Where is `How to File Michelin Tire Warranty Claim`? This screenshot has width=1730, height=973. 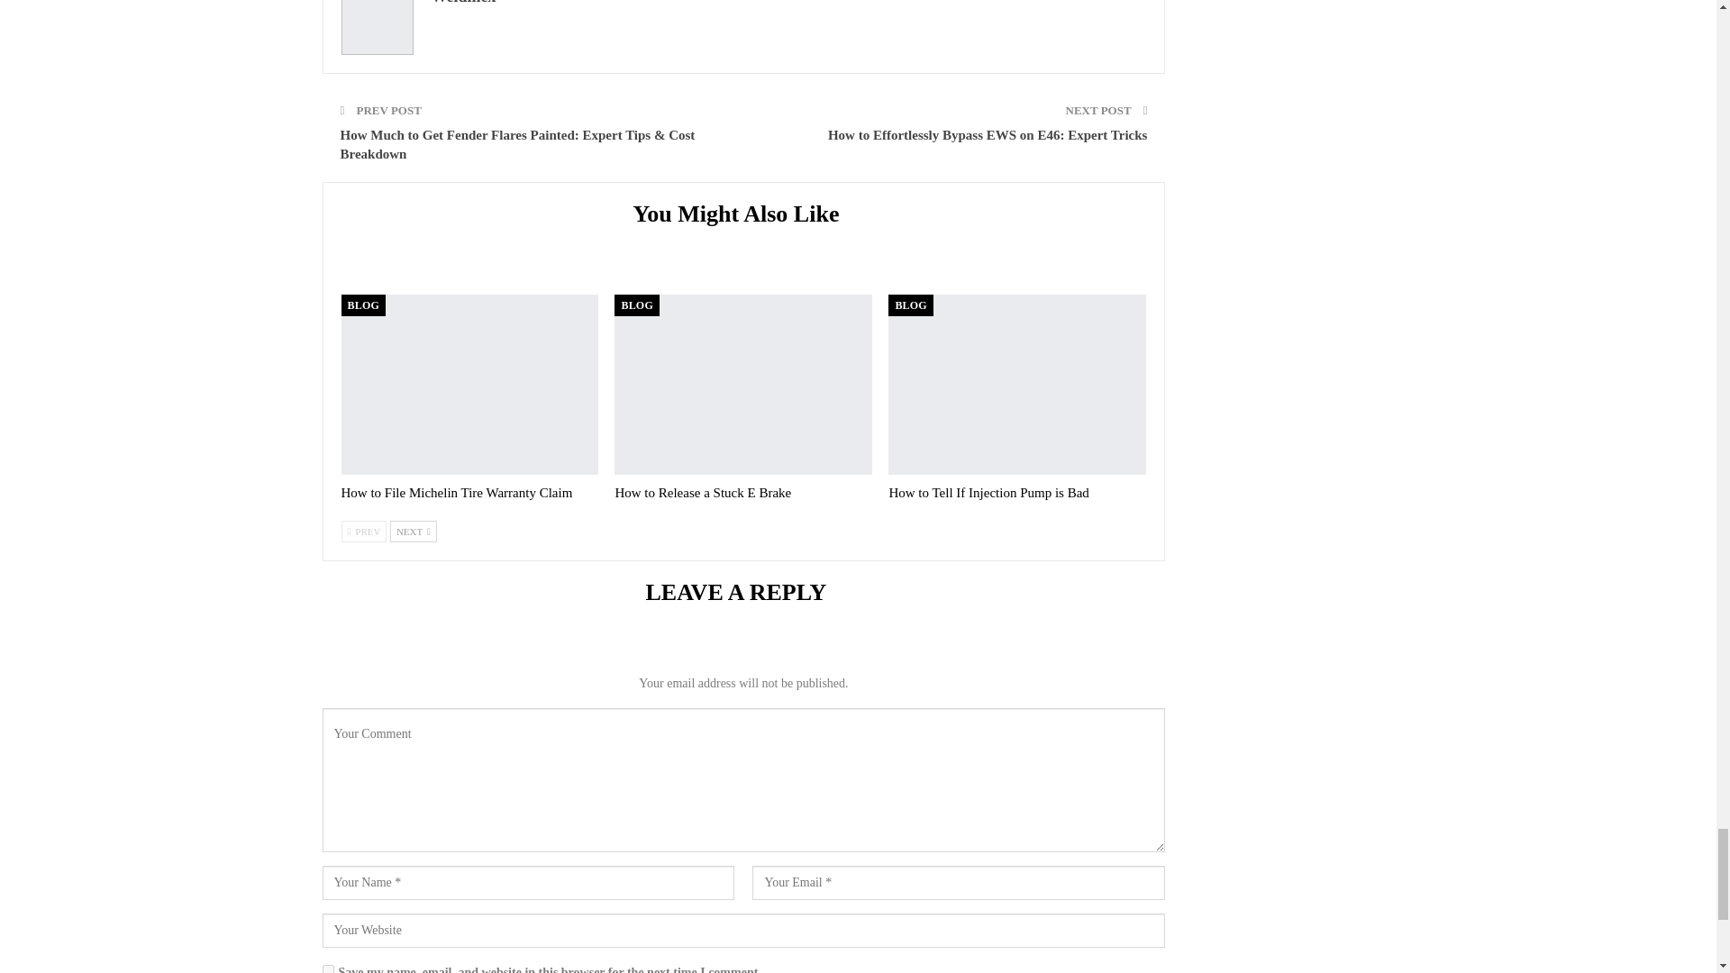 How to File Michelin Tire Warranty Claim is located at coordinates (469, 385).